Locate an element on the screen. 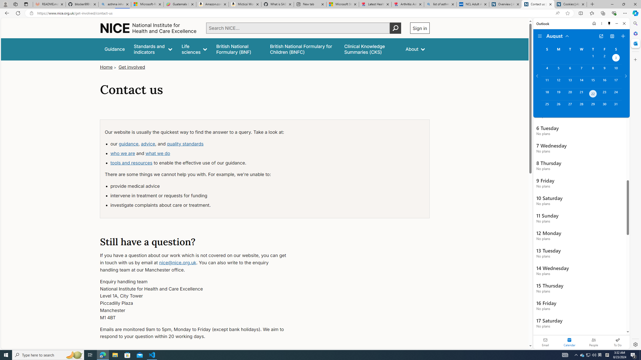 Image resolution: width=641 pixels, height=360 pixels. Perform search is located at coordinates (395, 28).